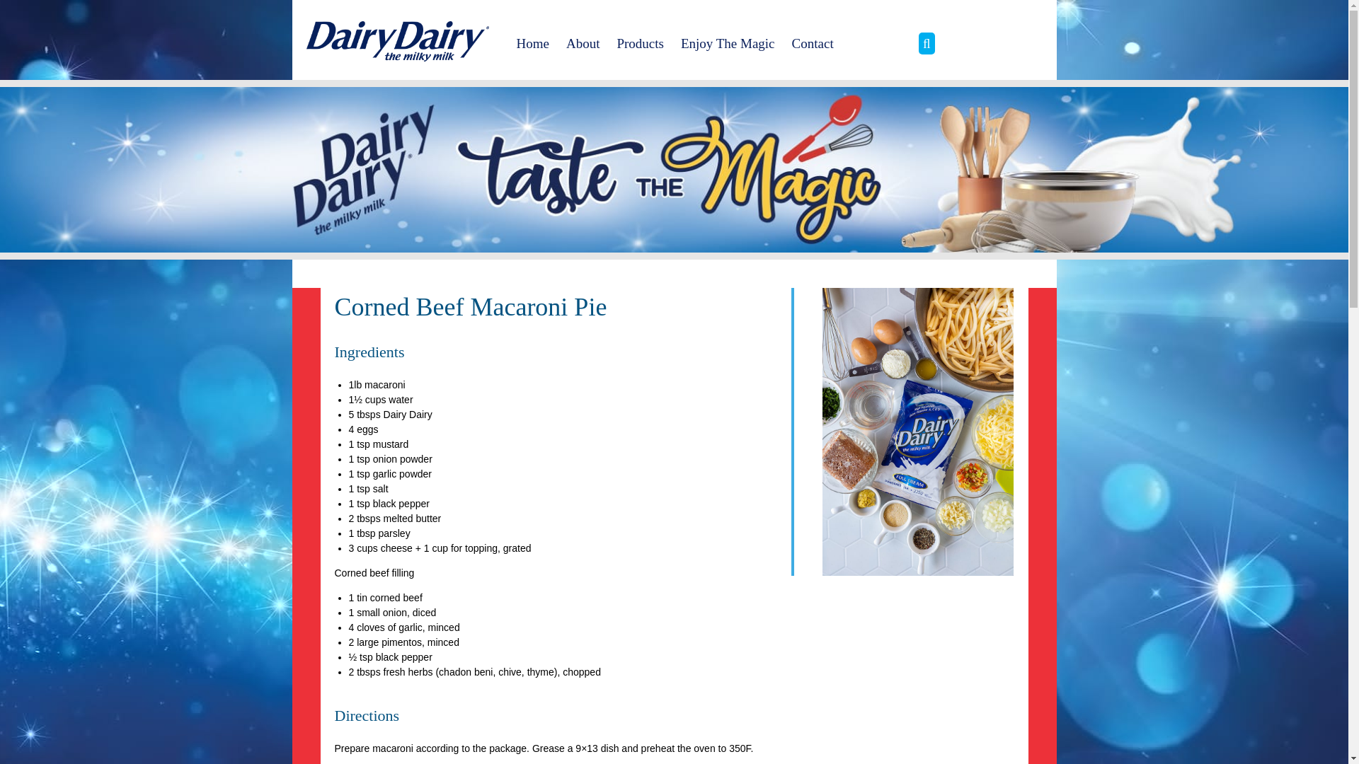  Describe the element at coordinates (640, 43) in the screenshot. I see `Products` at that location.